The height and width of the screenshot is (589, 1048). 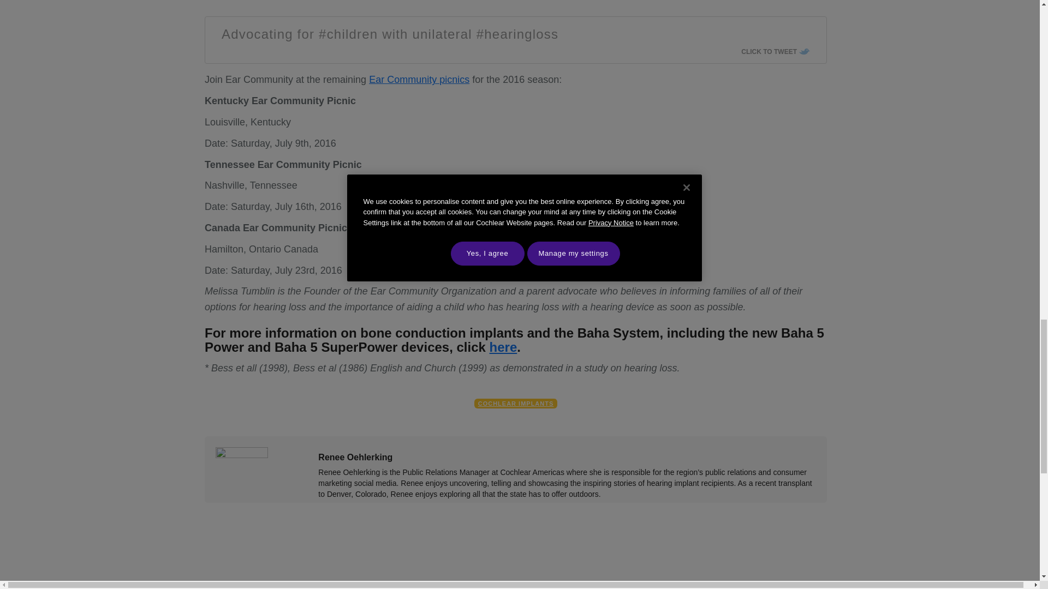 I want to click on Ear Community picnics, so click(x=419, y=80).